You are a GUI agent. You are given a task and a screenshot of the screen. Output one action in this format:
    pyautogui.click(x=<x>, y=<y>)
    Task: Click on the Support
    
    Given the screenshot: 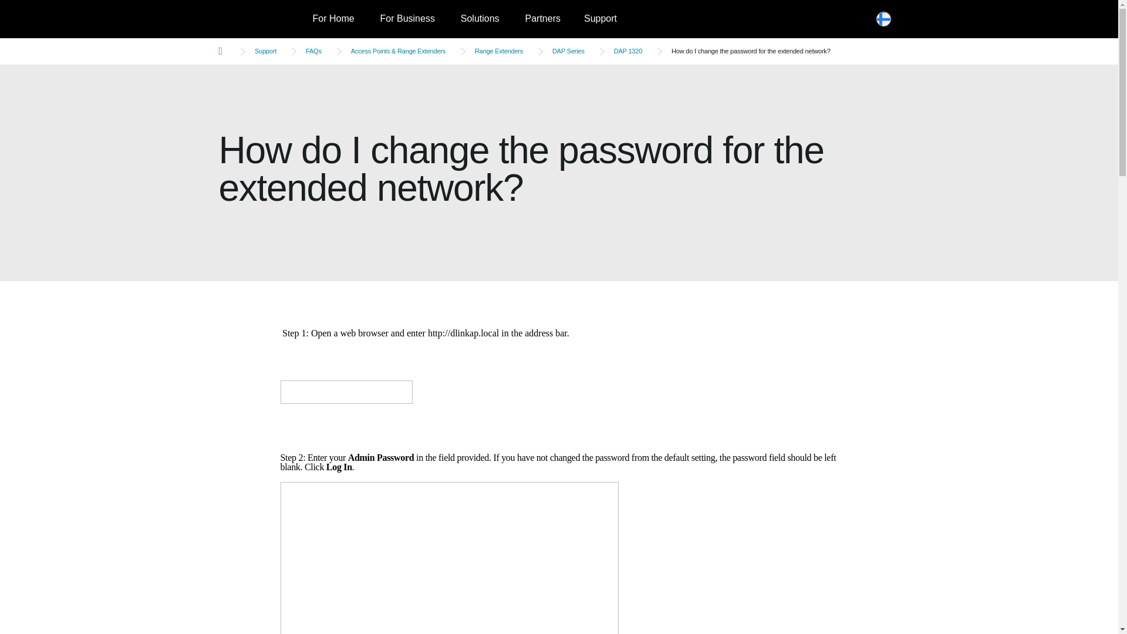 What is the action you would take?
    pyautogui.click(x=600, y=19)
    